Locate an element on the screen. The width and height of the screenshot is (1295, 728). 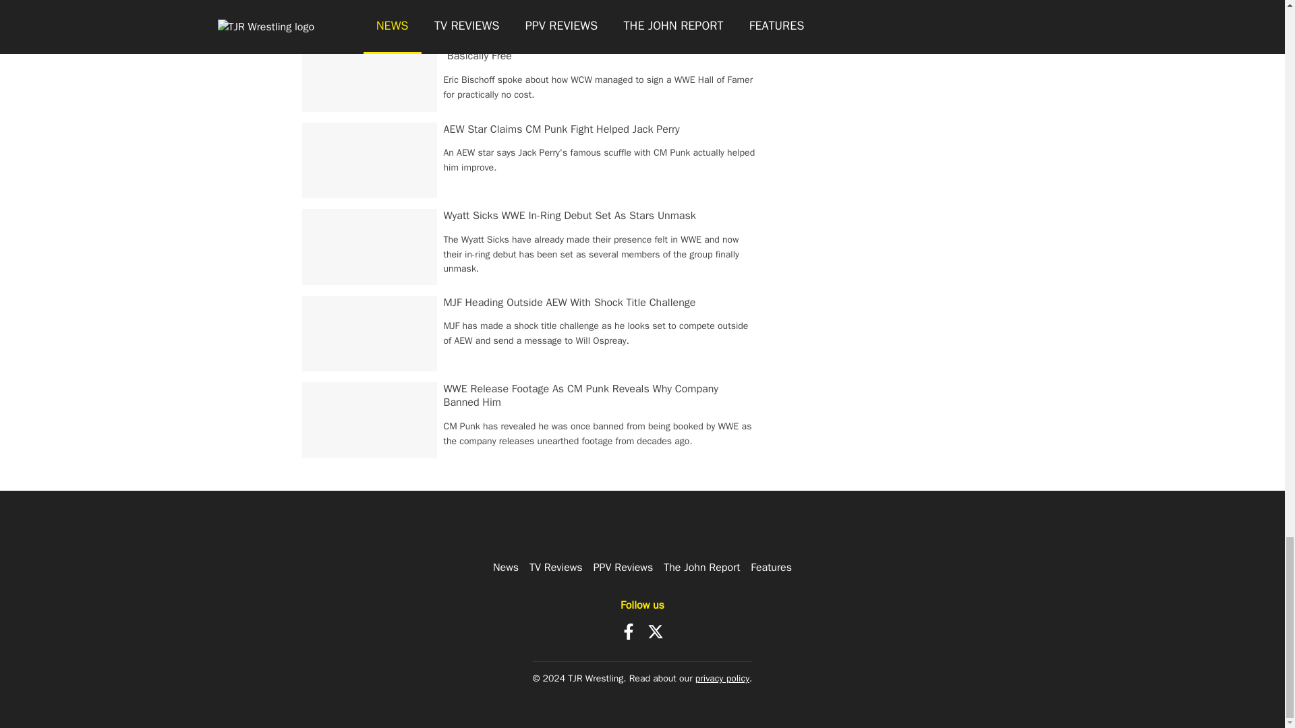
Wyatt Sicks WWE In-Ring Debut Set As Stars Unmask is located at coordinates (570, 216).